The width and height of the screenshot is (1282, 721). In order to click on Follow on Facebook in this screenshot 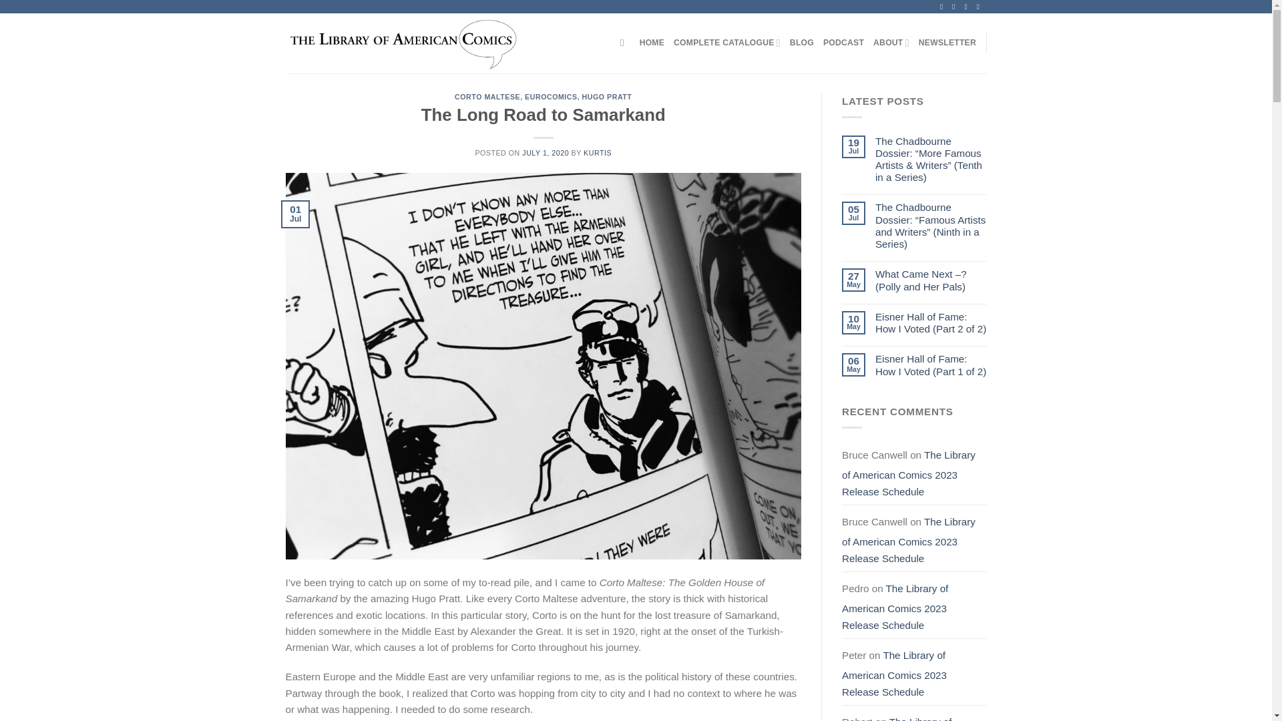, I will do `click(943, 7)`.